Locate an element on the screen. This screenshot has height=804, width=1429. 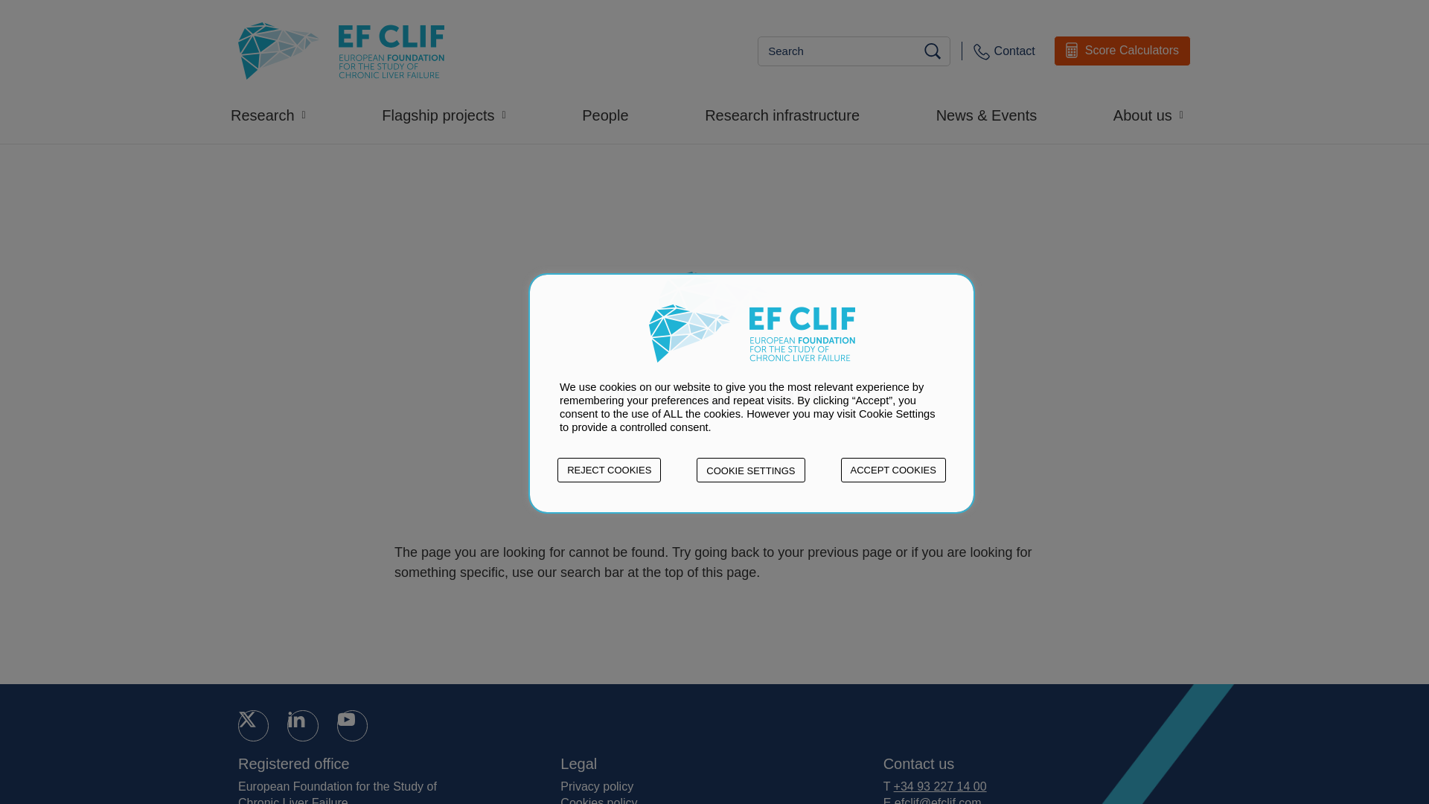
Research infrastructure is located at coordinates (789, 115).